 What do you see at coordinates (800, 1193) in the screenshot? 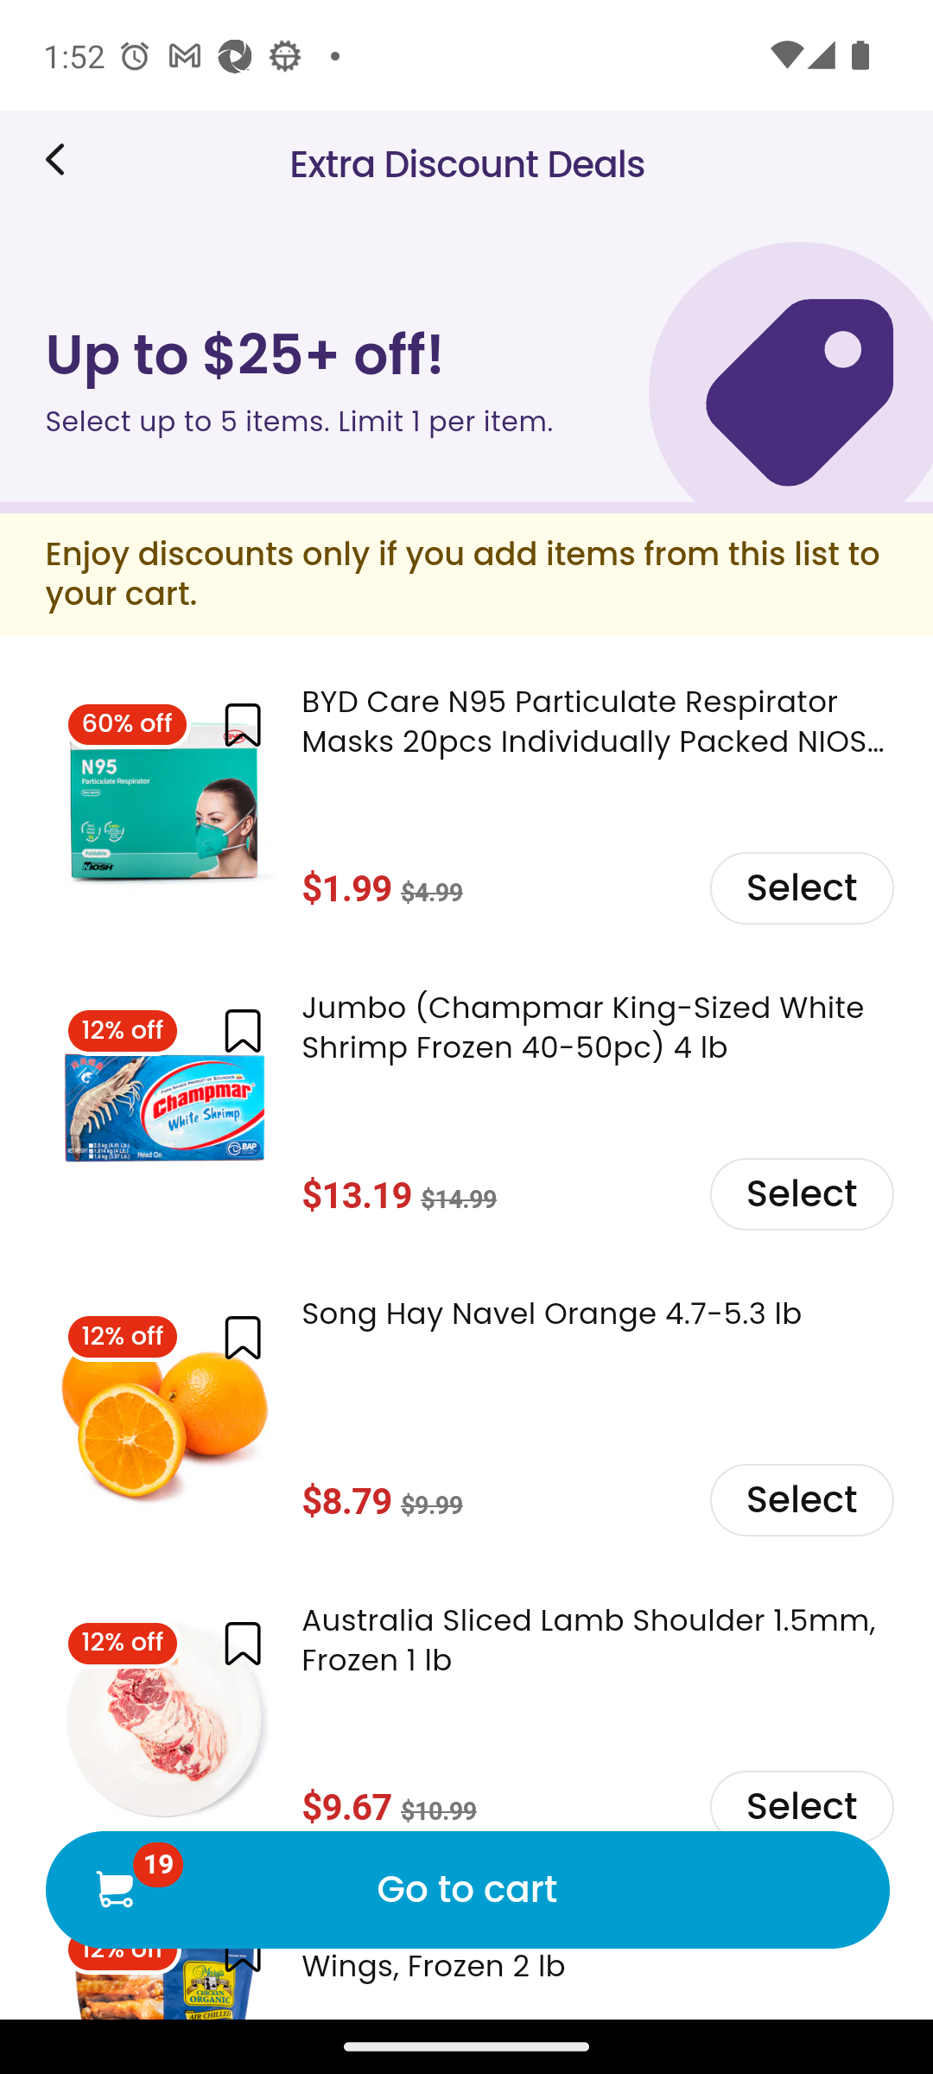
I see `Select` at bounding box center [800, 1193].